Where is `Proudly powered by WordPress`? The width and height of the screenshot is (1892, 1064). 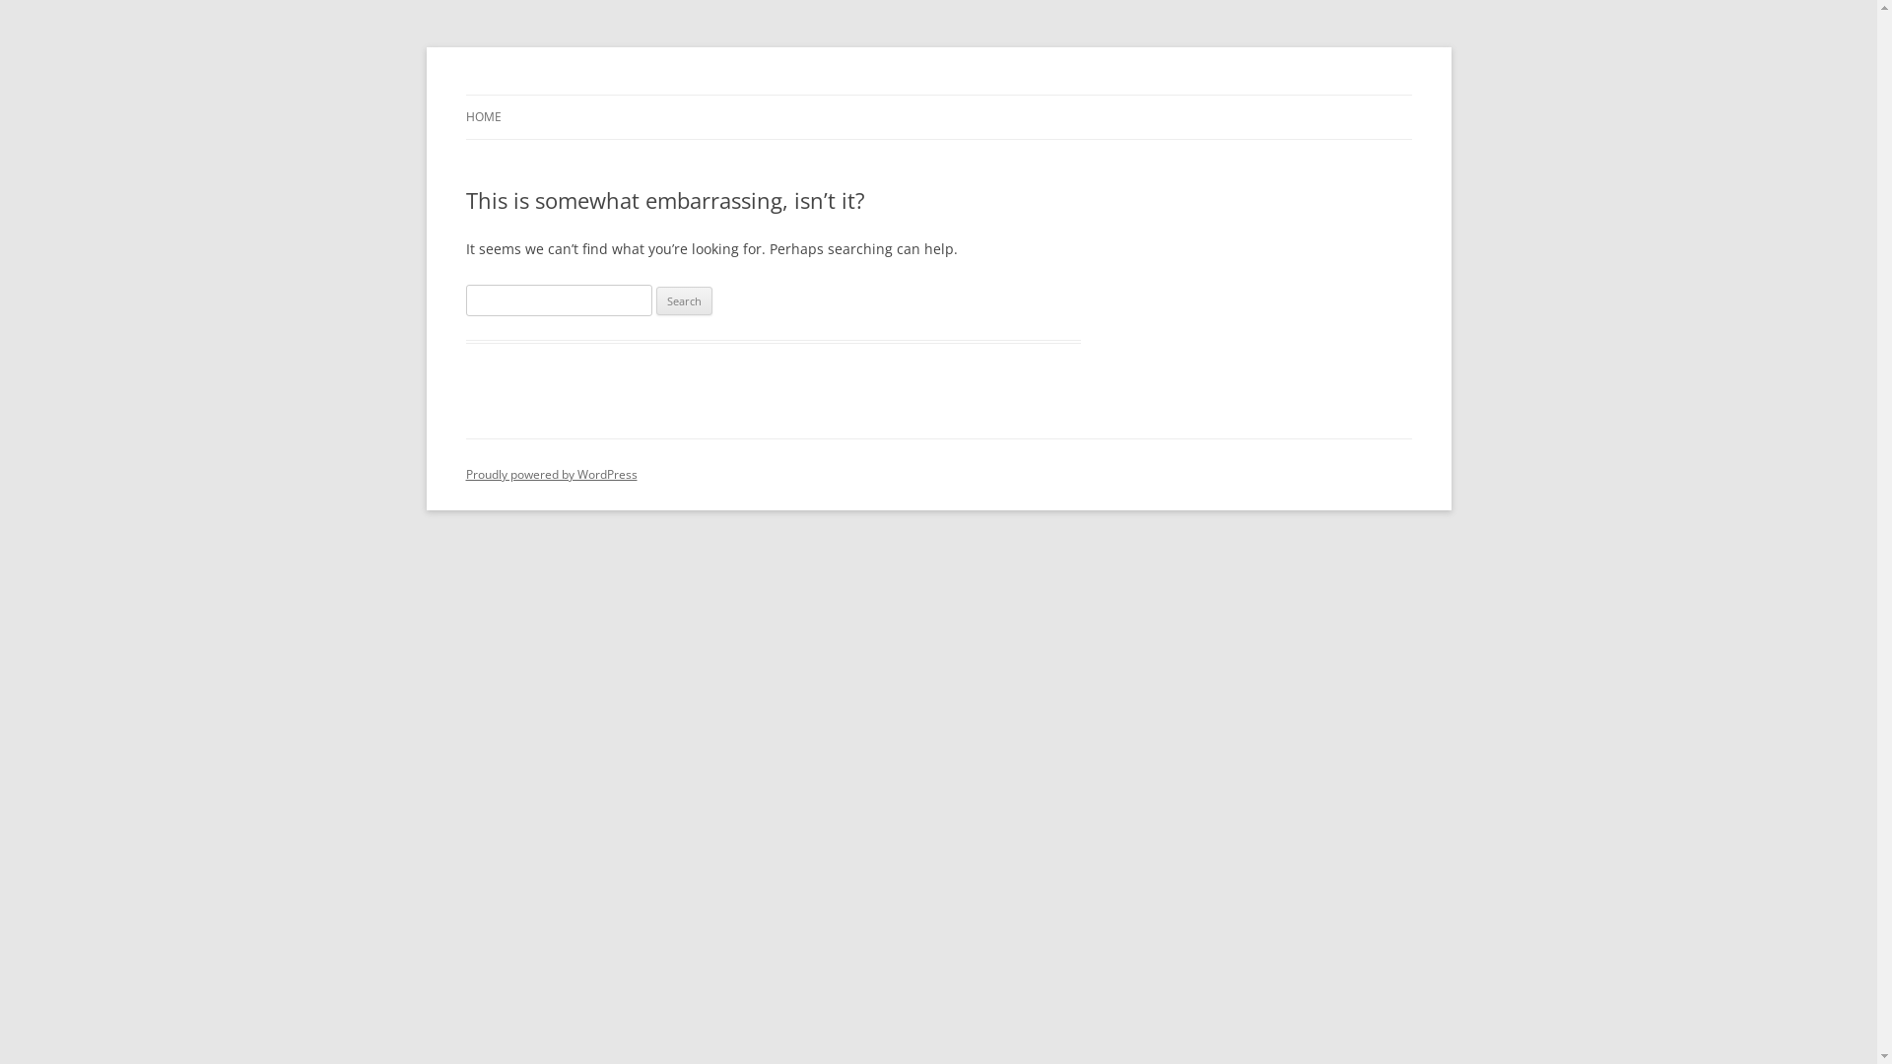 Proudly powered by WordPress is located at coordinates (551, 475).